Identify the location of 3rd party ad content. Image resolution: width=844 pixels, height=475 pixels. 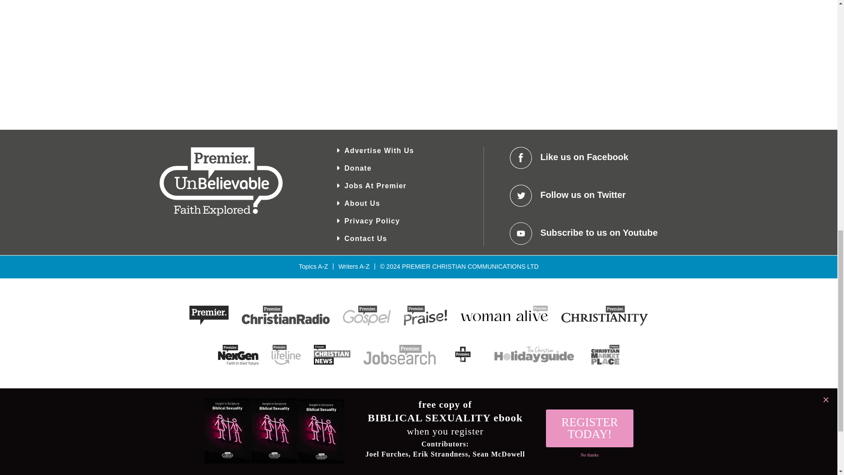
(612, 55).